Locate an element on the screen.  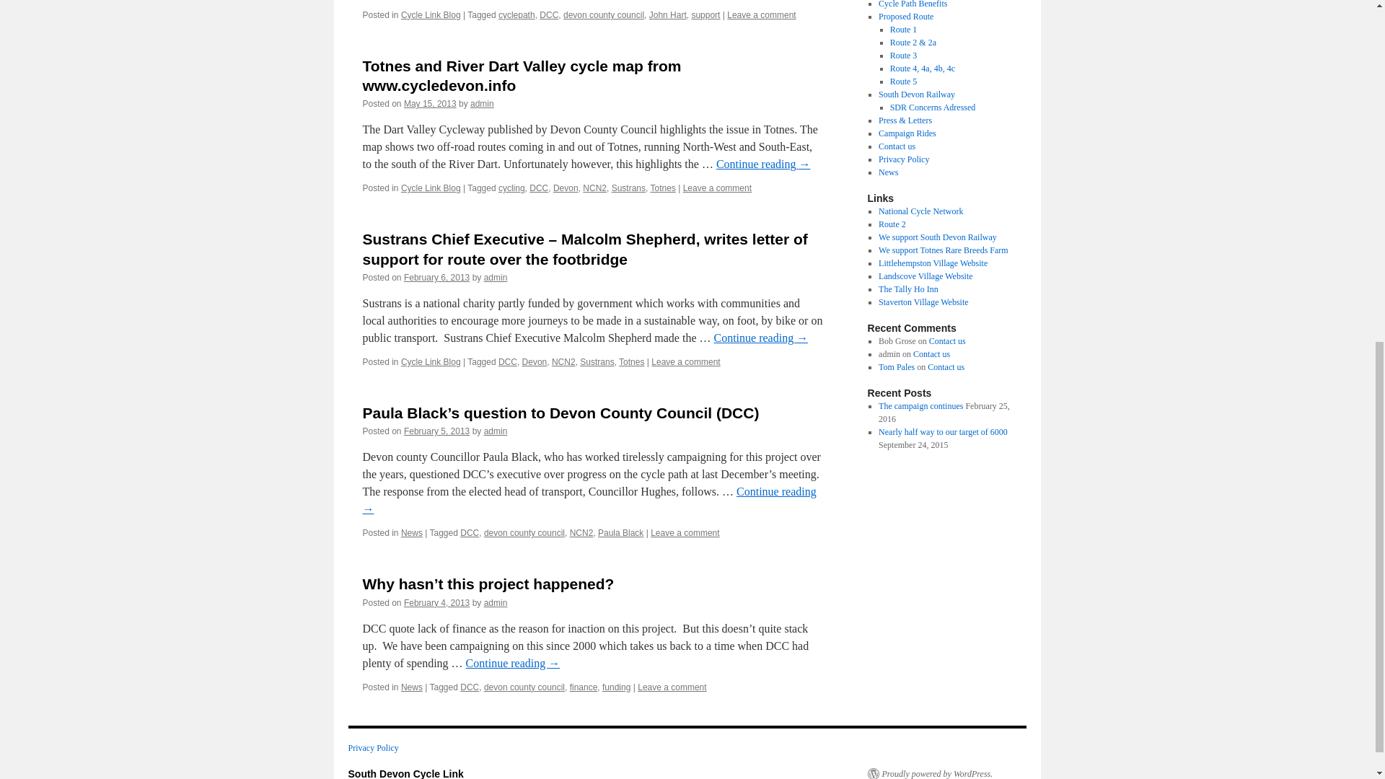
View all posts by admin is located at coordinates (496, 431).